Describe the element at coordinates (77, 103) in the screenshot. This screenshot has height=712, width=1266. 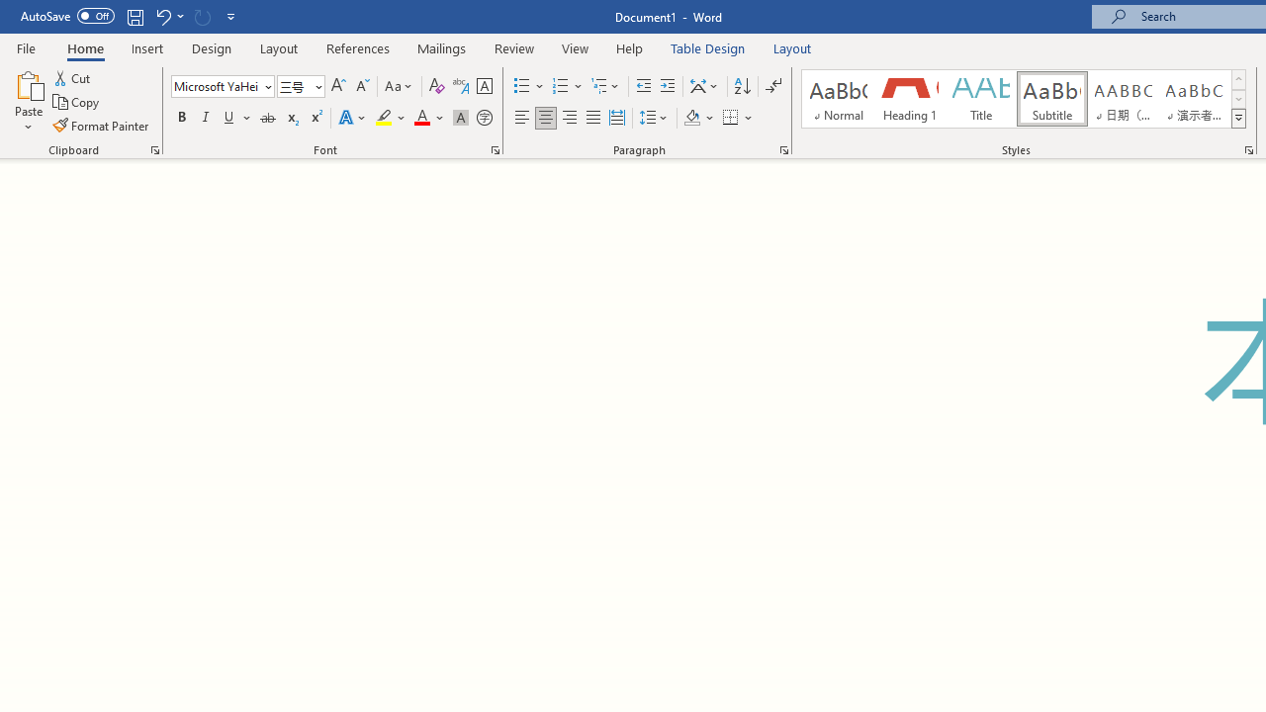
I see `Copy` at that location.